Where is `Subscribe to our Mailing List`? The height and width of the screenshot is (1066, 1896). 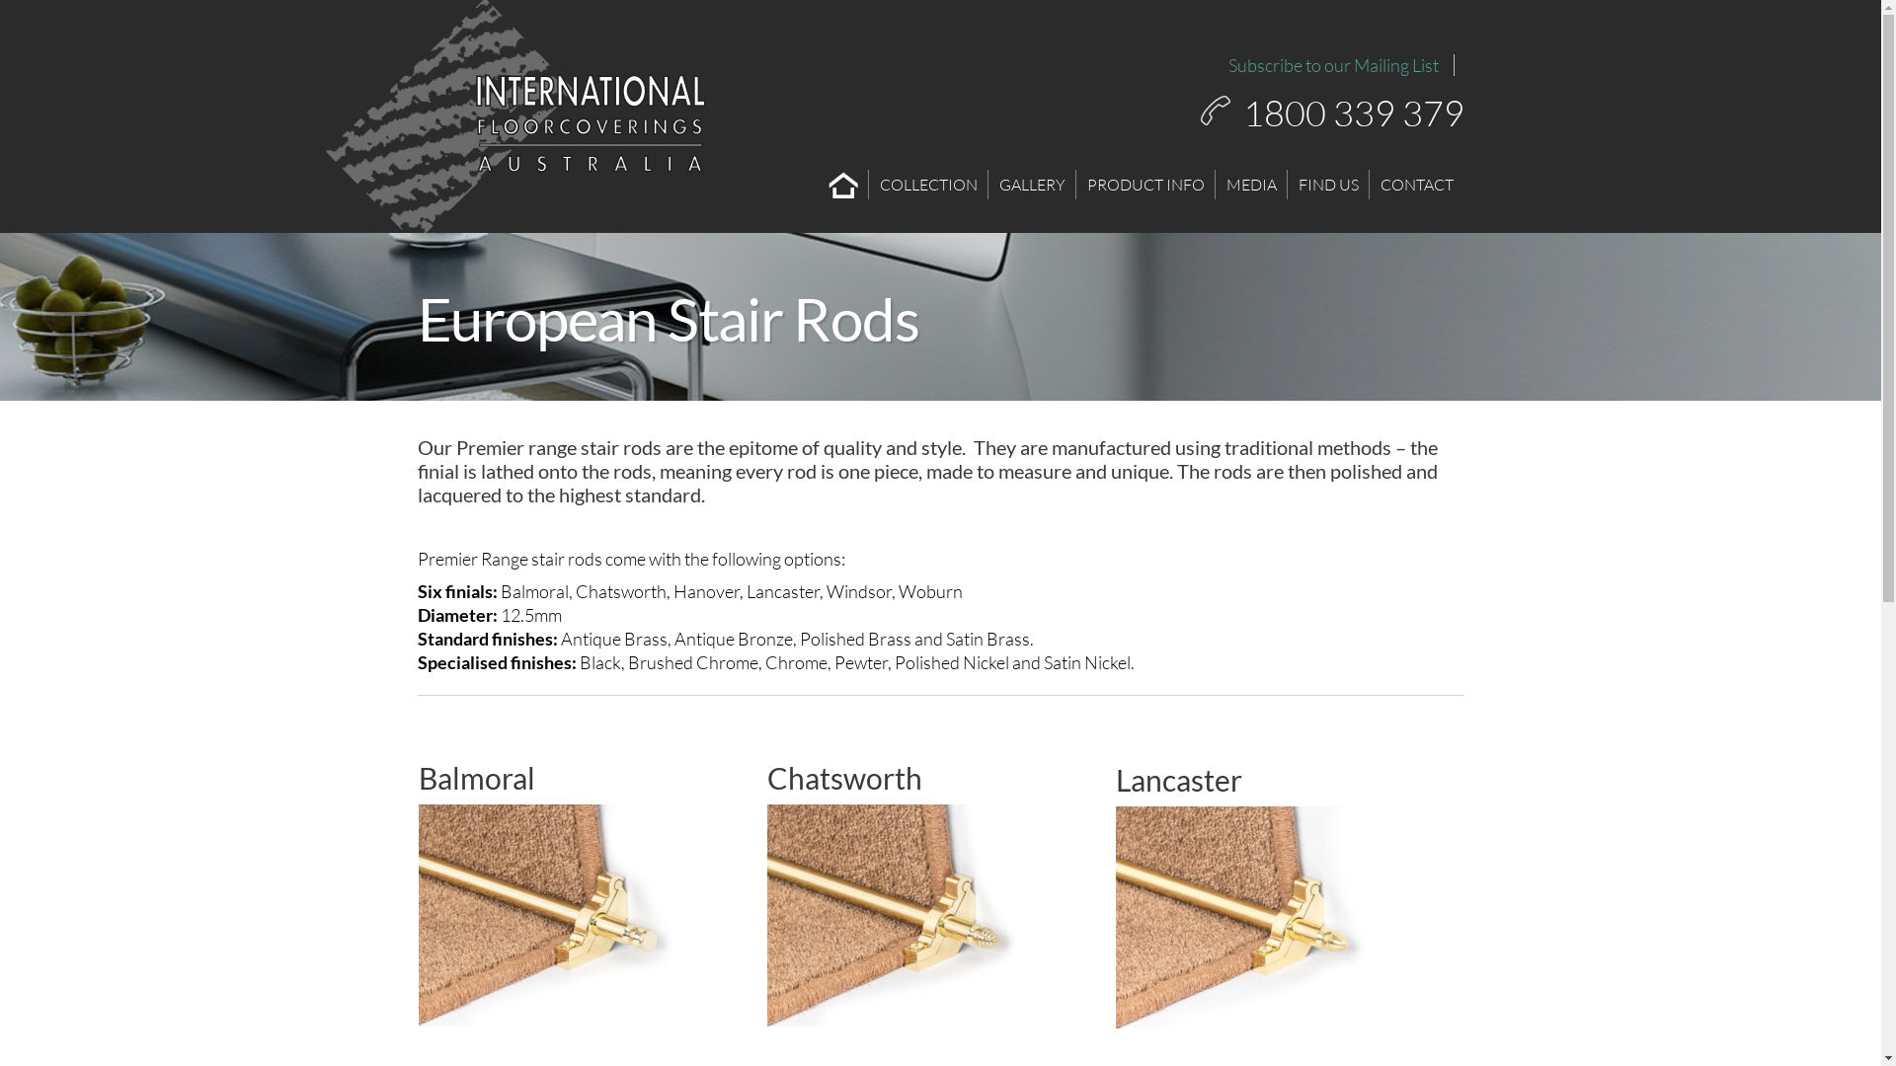 Subscribe to our Mailing List is located at coordinates (1333, 65).